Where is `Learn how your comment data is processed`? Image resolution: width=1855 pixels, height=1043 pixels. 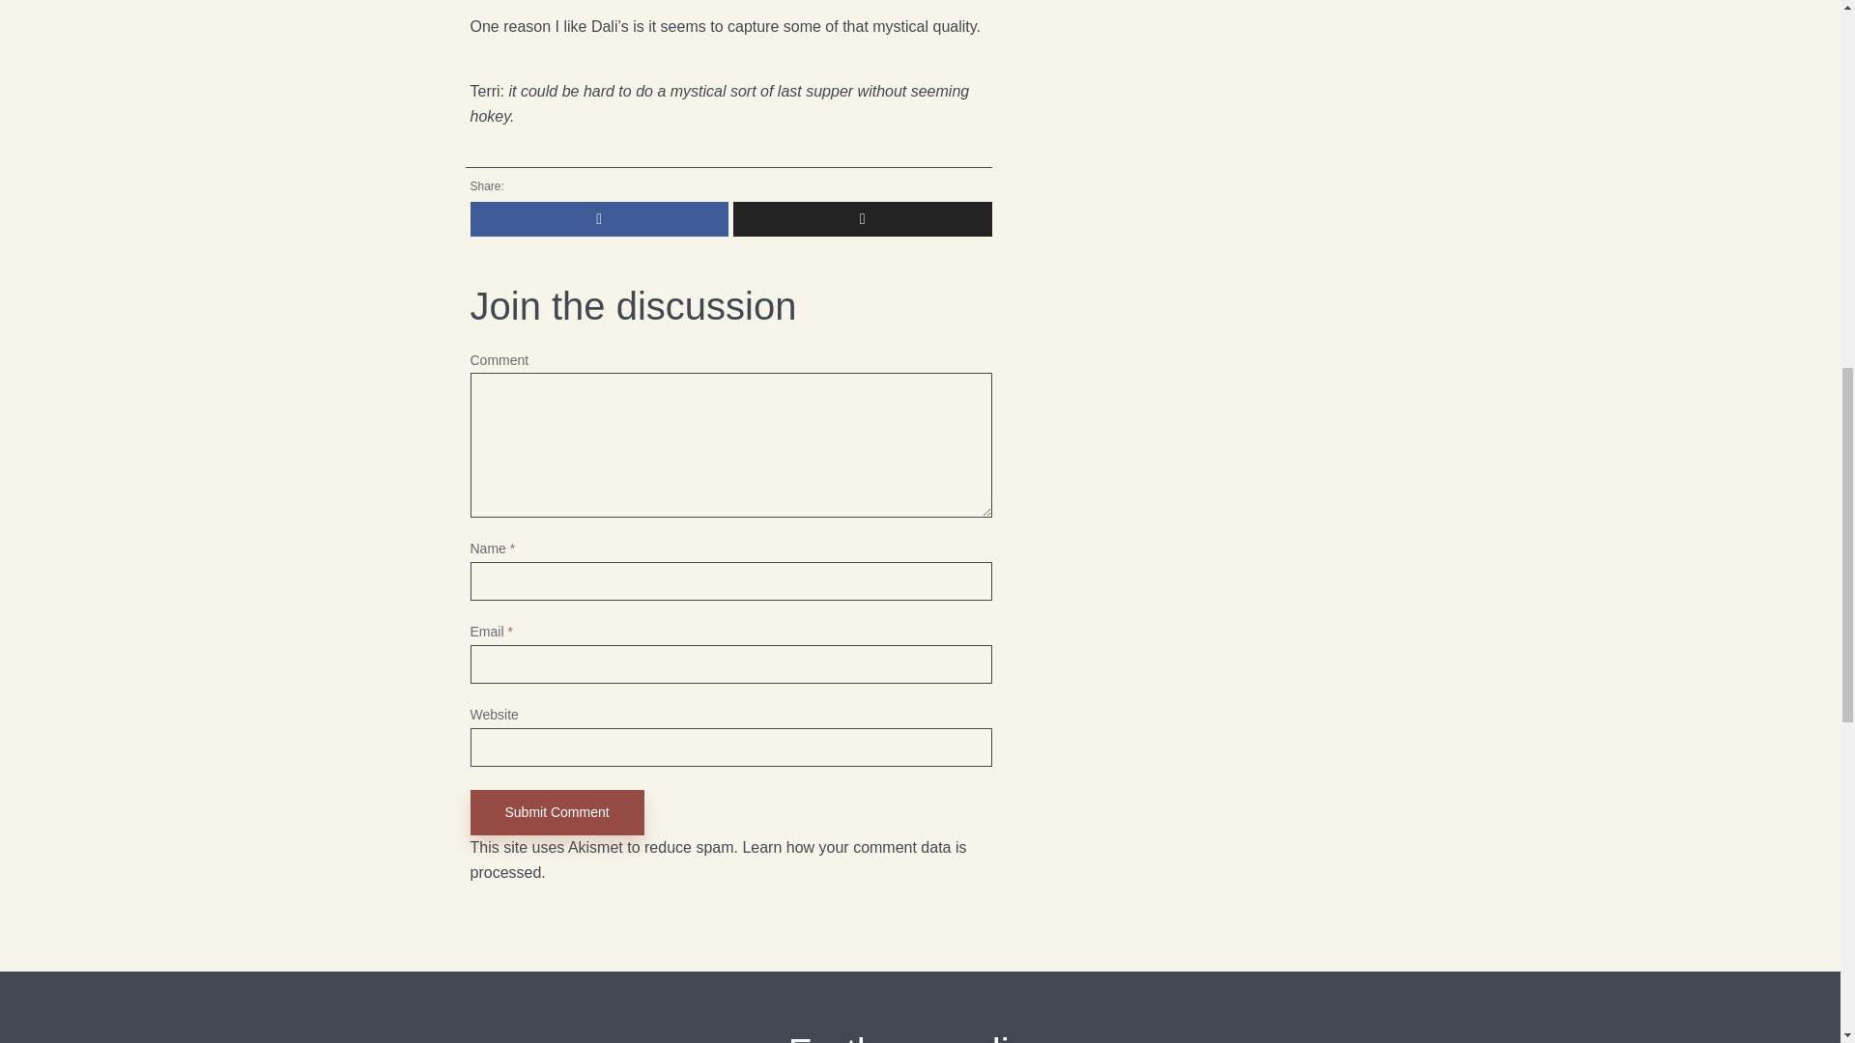 Learn how your comment data is processed is located at coordinates (717, 860).